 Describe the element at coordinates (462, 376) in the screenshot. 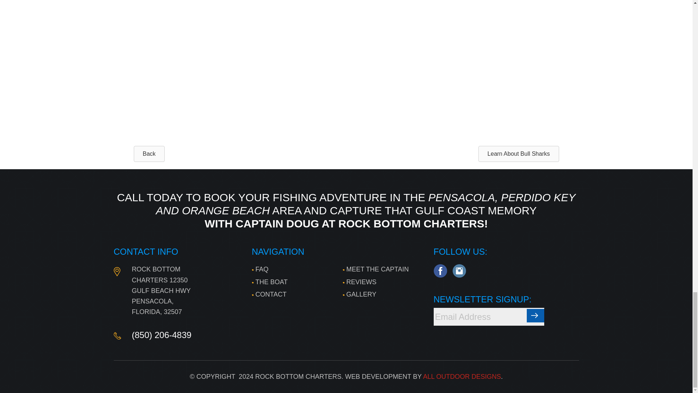

I see `ALL OUTDOOR DESIGNS` at that location.